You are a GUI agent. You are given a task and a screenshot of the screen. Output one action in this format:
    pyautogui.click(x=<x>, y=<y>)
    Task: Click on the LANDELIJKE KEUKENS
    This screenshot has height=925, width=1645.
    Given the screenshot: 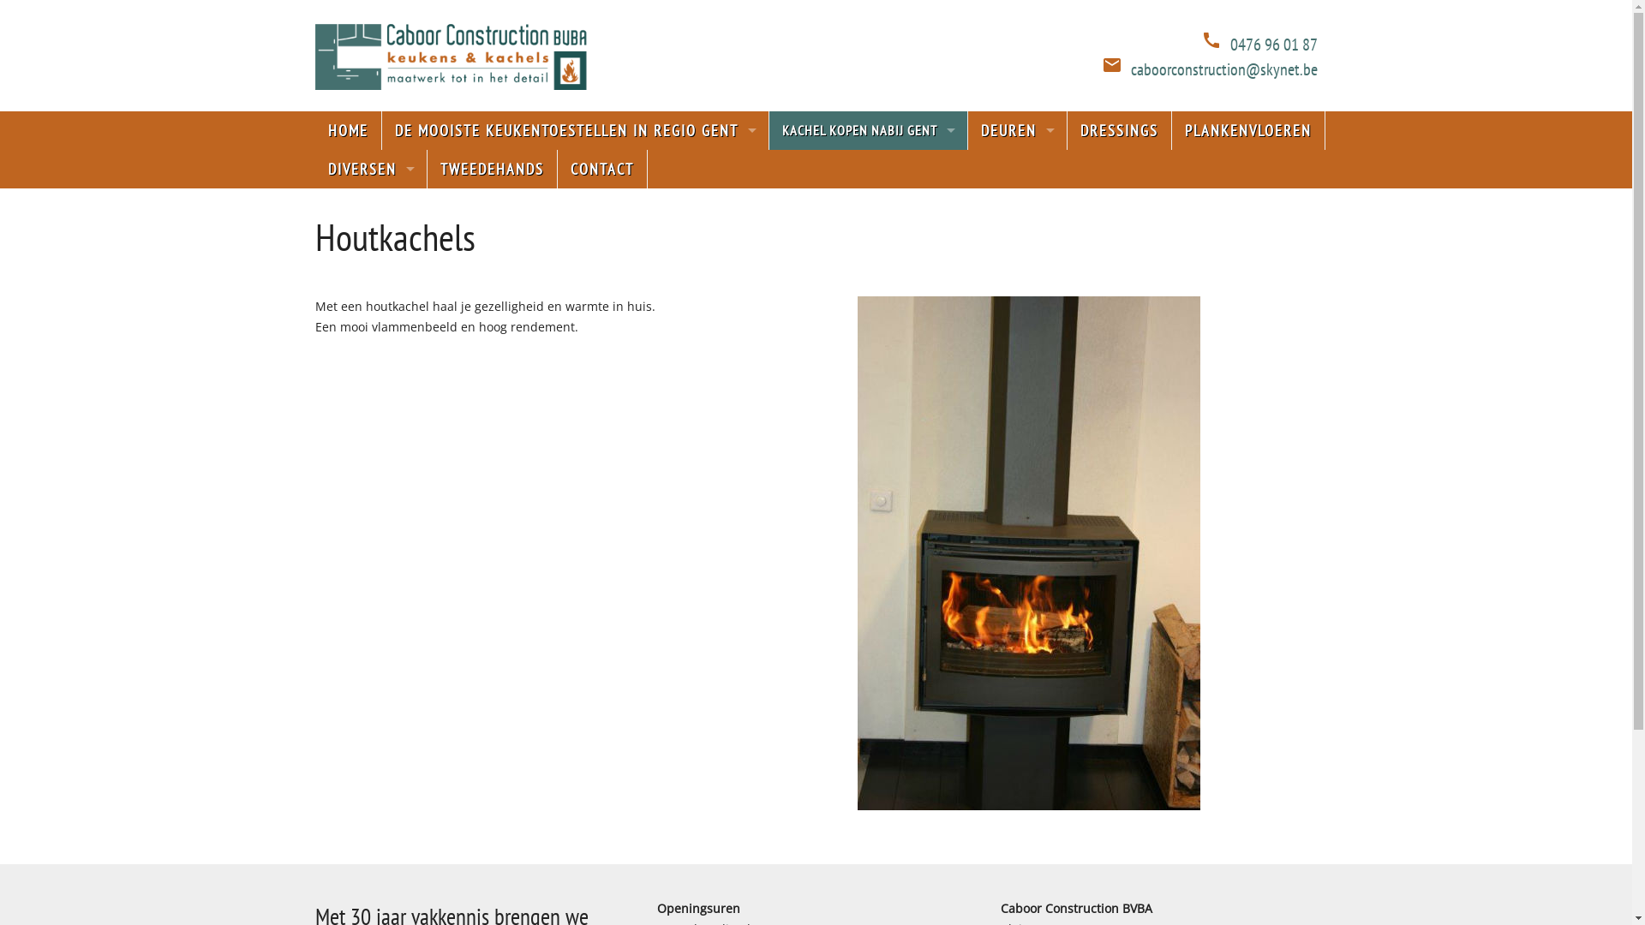 What is the action you would take?
    pyautogui.click(x=576, y=247)
    